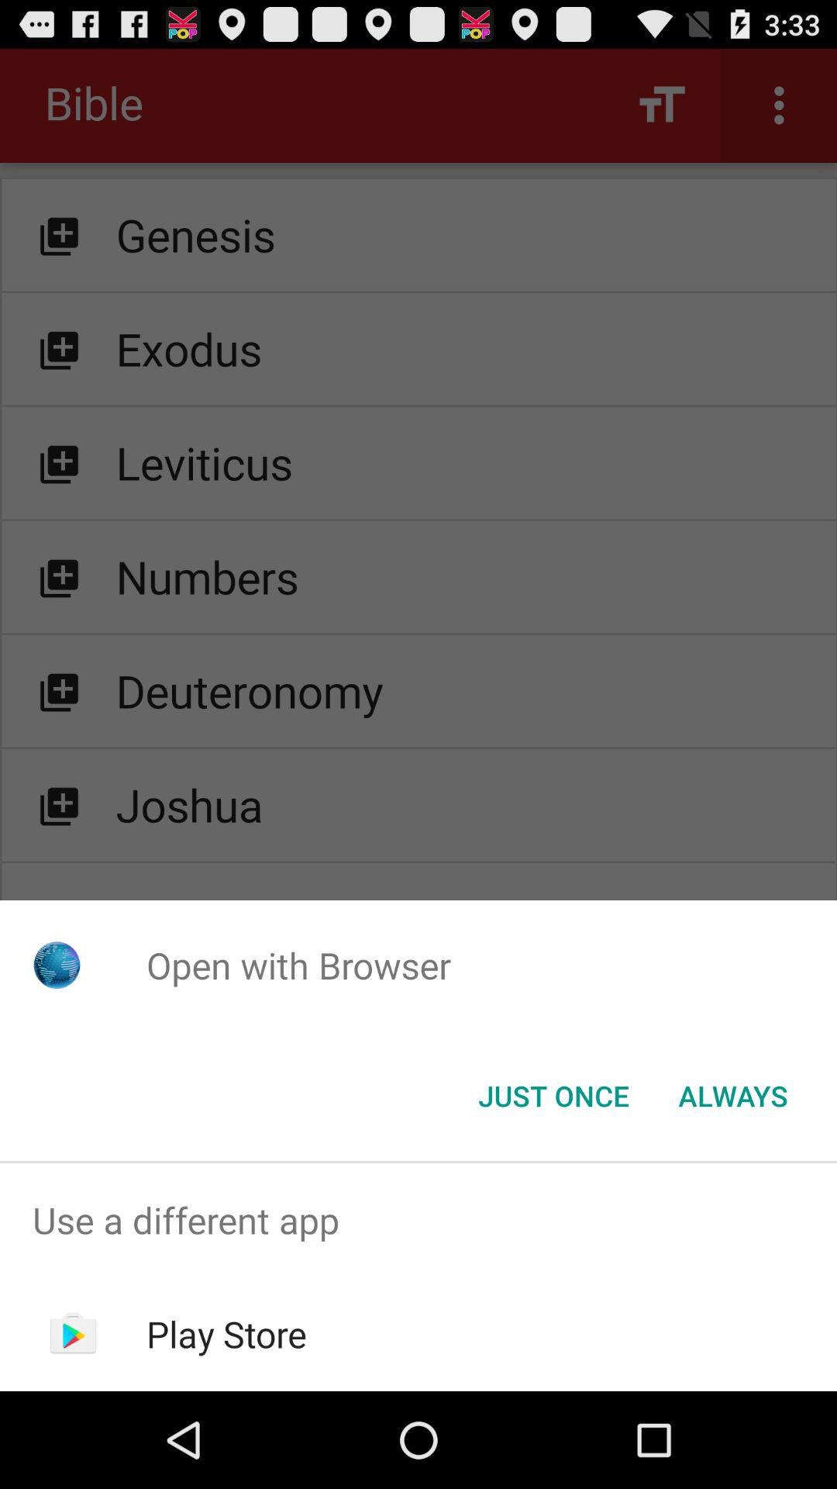 This screenshot has height=1489, width=837. I want to click on open the icon above the play store app, so click(418, 1221).